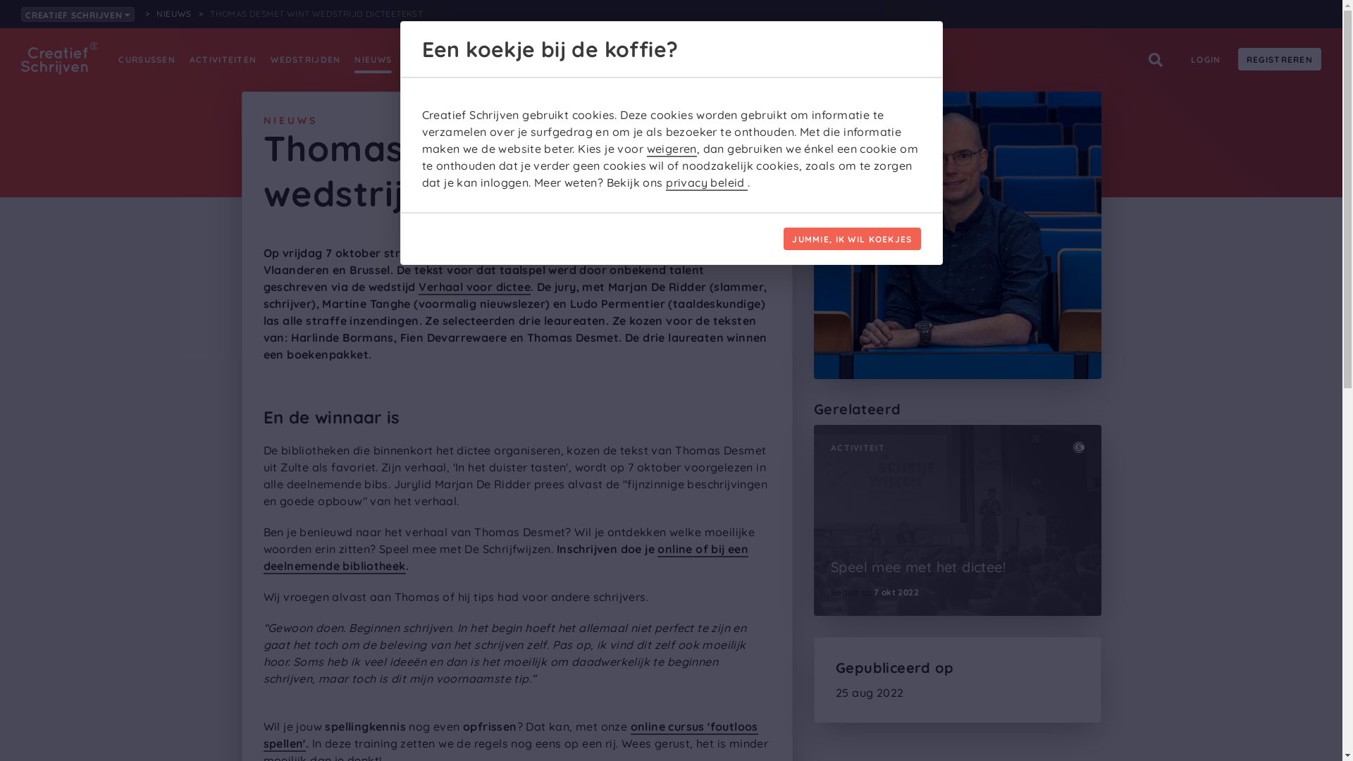 Image resolution: width=1353 pixels, height=761 pixels. What do you see at coordinates (511, 736) in the screenshot?
I see `online cursus 'foutloos spellen'` at bounding box center [511, 736].